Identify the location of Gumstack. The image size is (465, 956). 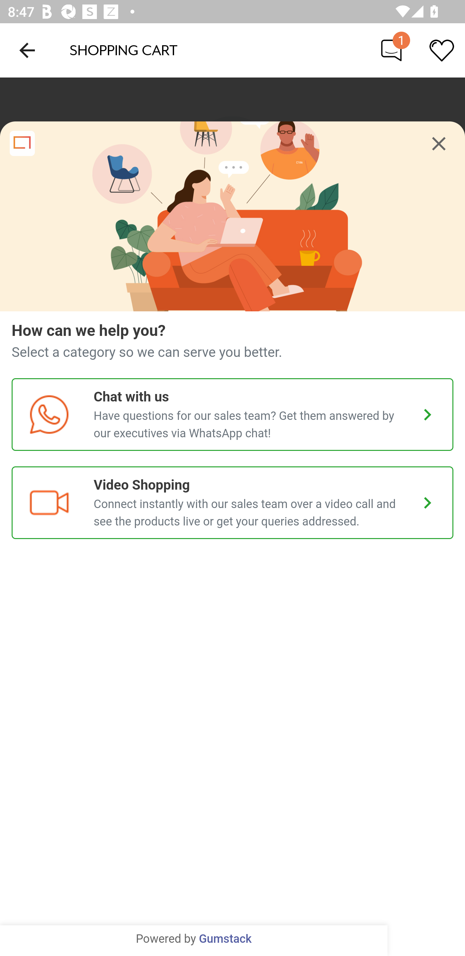
(225, 939).